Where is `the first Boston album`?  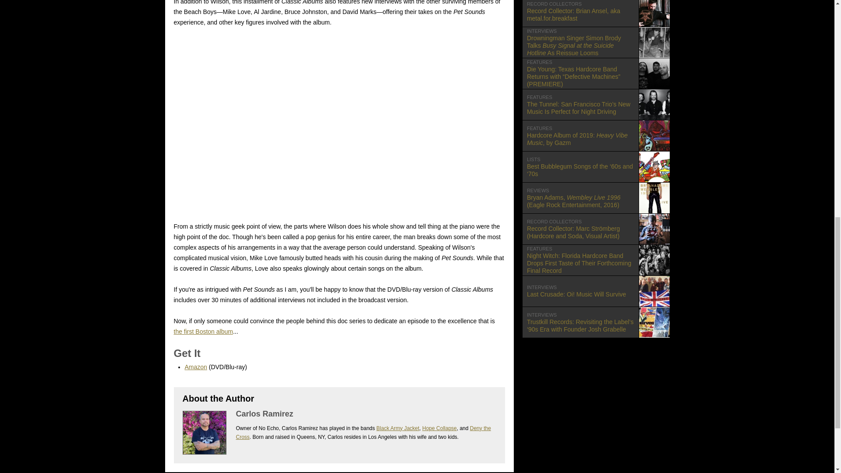
the first Boston album is located at coordinates (439, 428).